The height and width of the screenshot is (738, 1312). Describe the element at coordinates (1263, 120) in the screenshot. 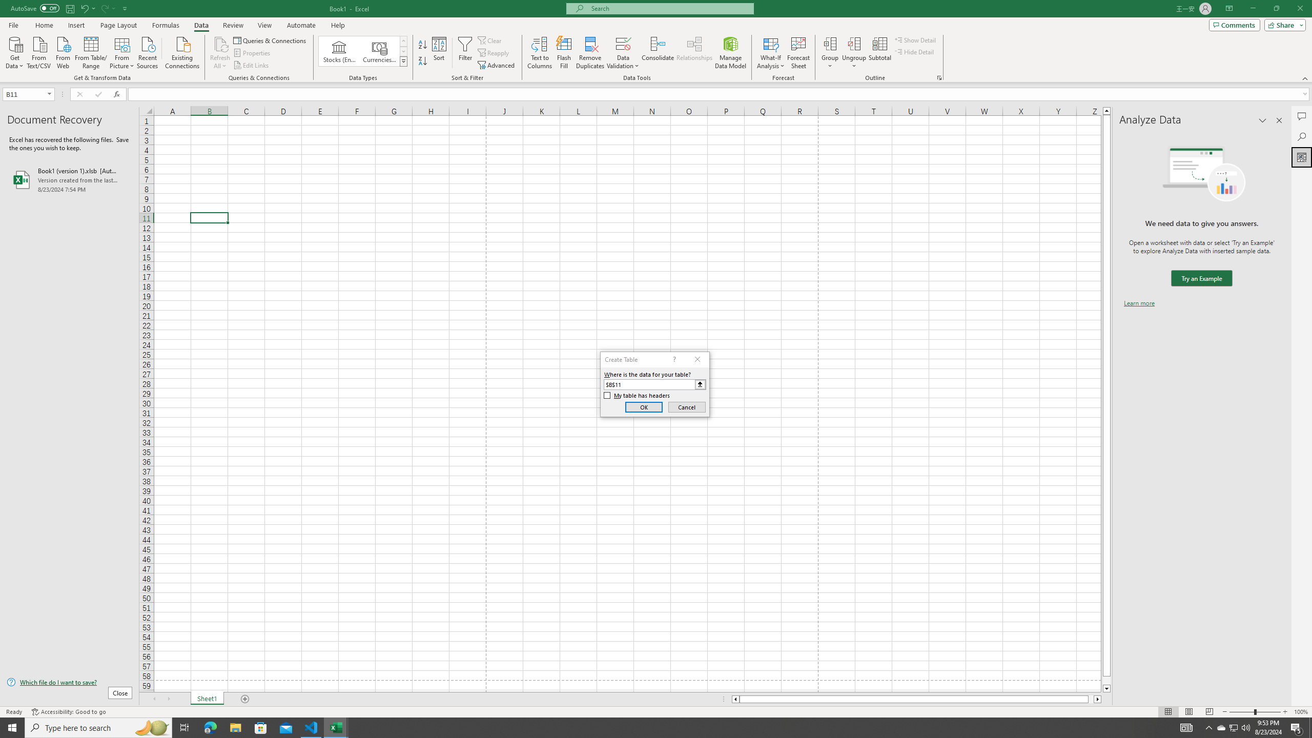

I see `Task Pane Options` at that location.